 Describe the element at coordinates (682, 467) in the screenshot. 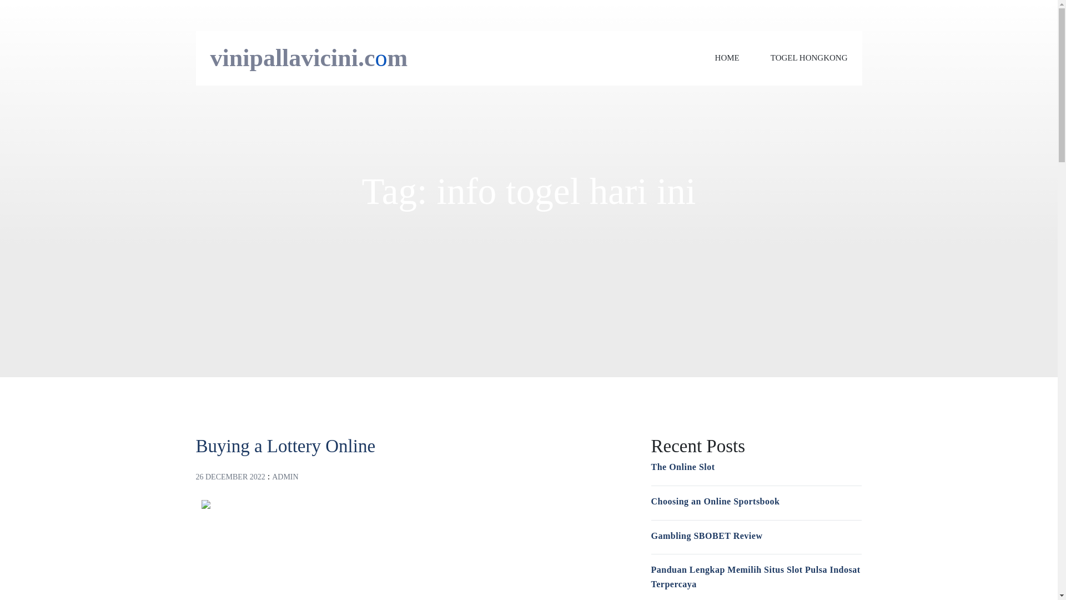

I see `The Online Slot` at that location.